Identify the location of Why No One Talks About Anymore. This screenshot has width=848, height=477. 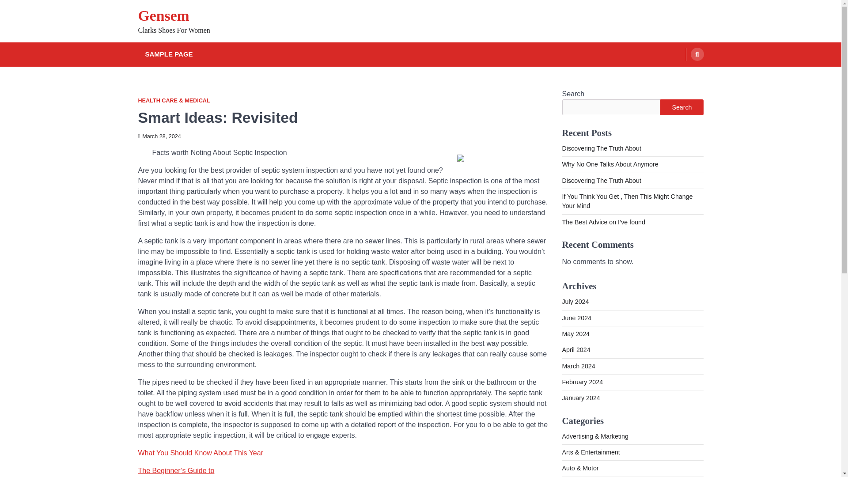
(609, 164).